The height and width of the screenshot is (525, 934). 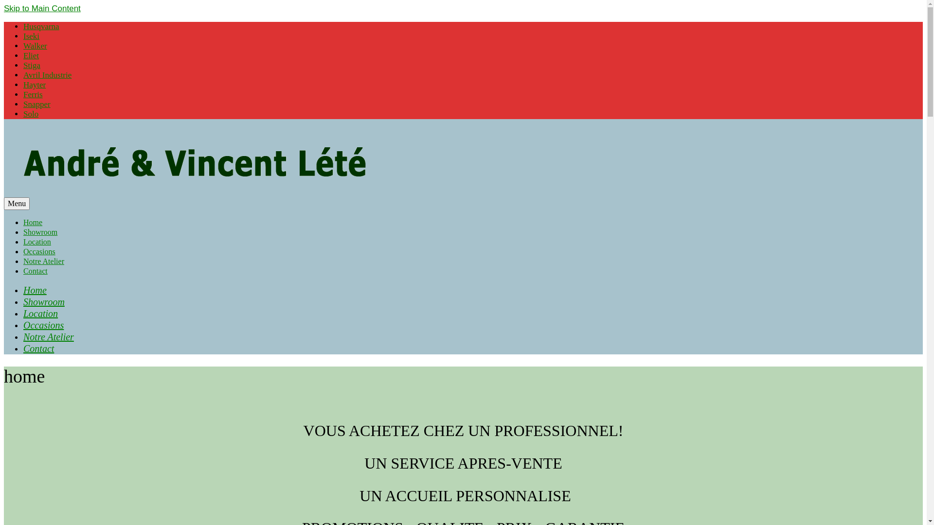 I want to click on Stiga, so click(x=32, y=65).